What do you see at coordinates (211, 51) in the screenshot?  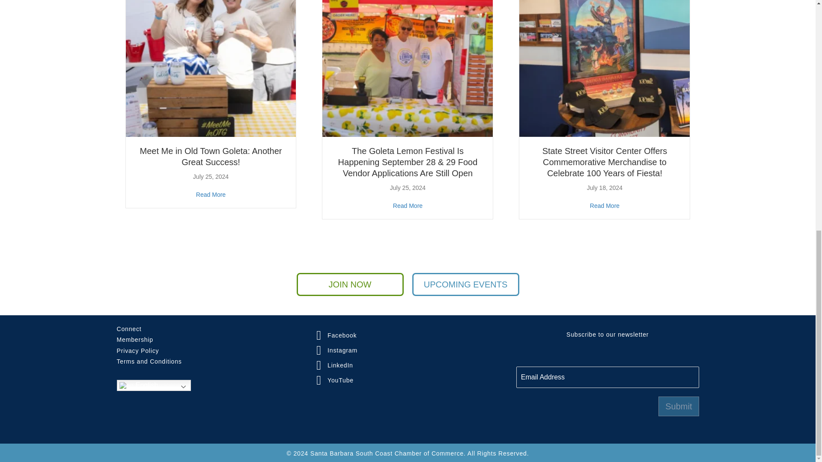 I see `Meet Me in Old Town Goleta: Another Great Success!` at bounding box center [211, 51].